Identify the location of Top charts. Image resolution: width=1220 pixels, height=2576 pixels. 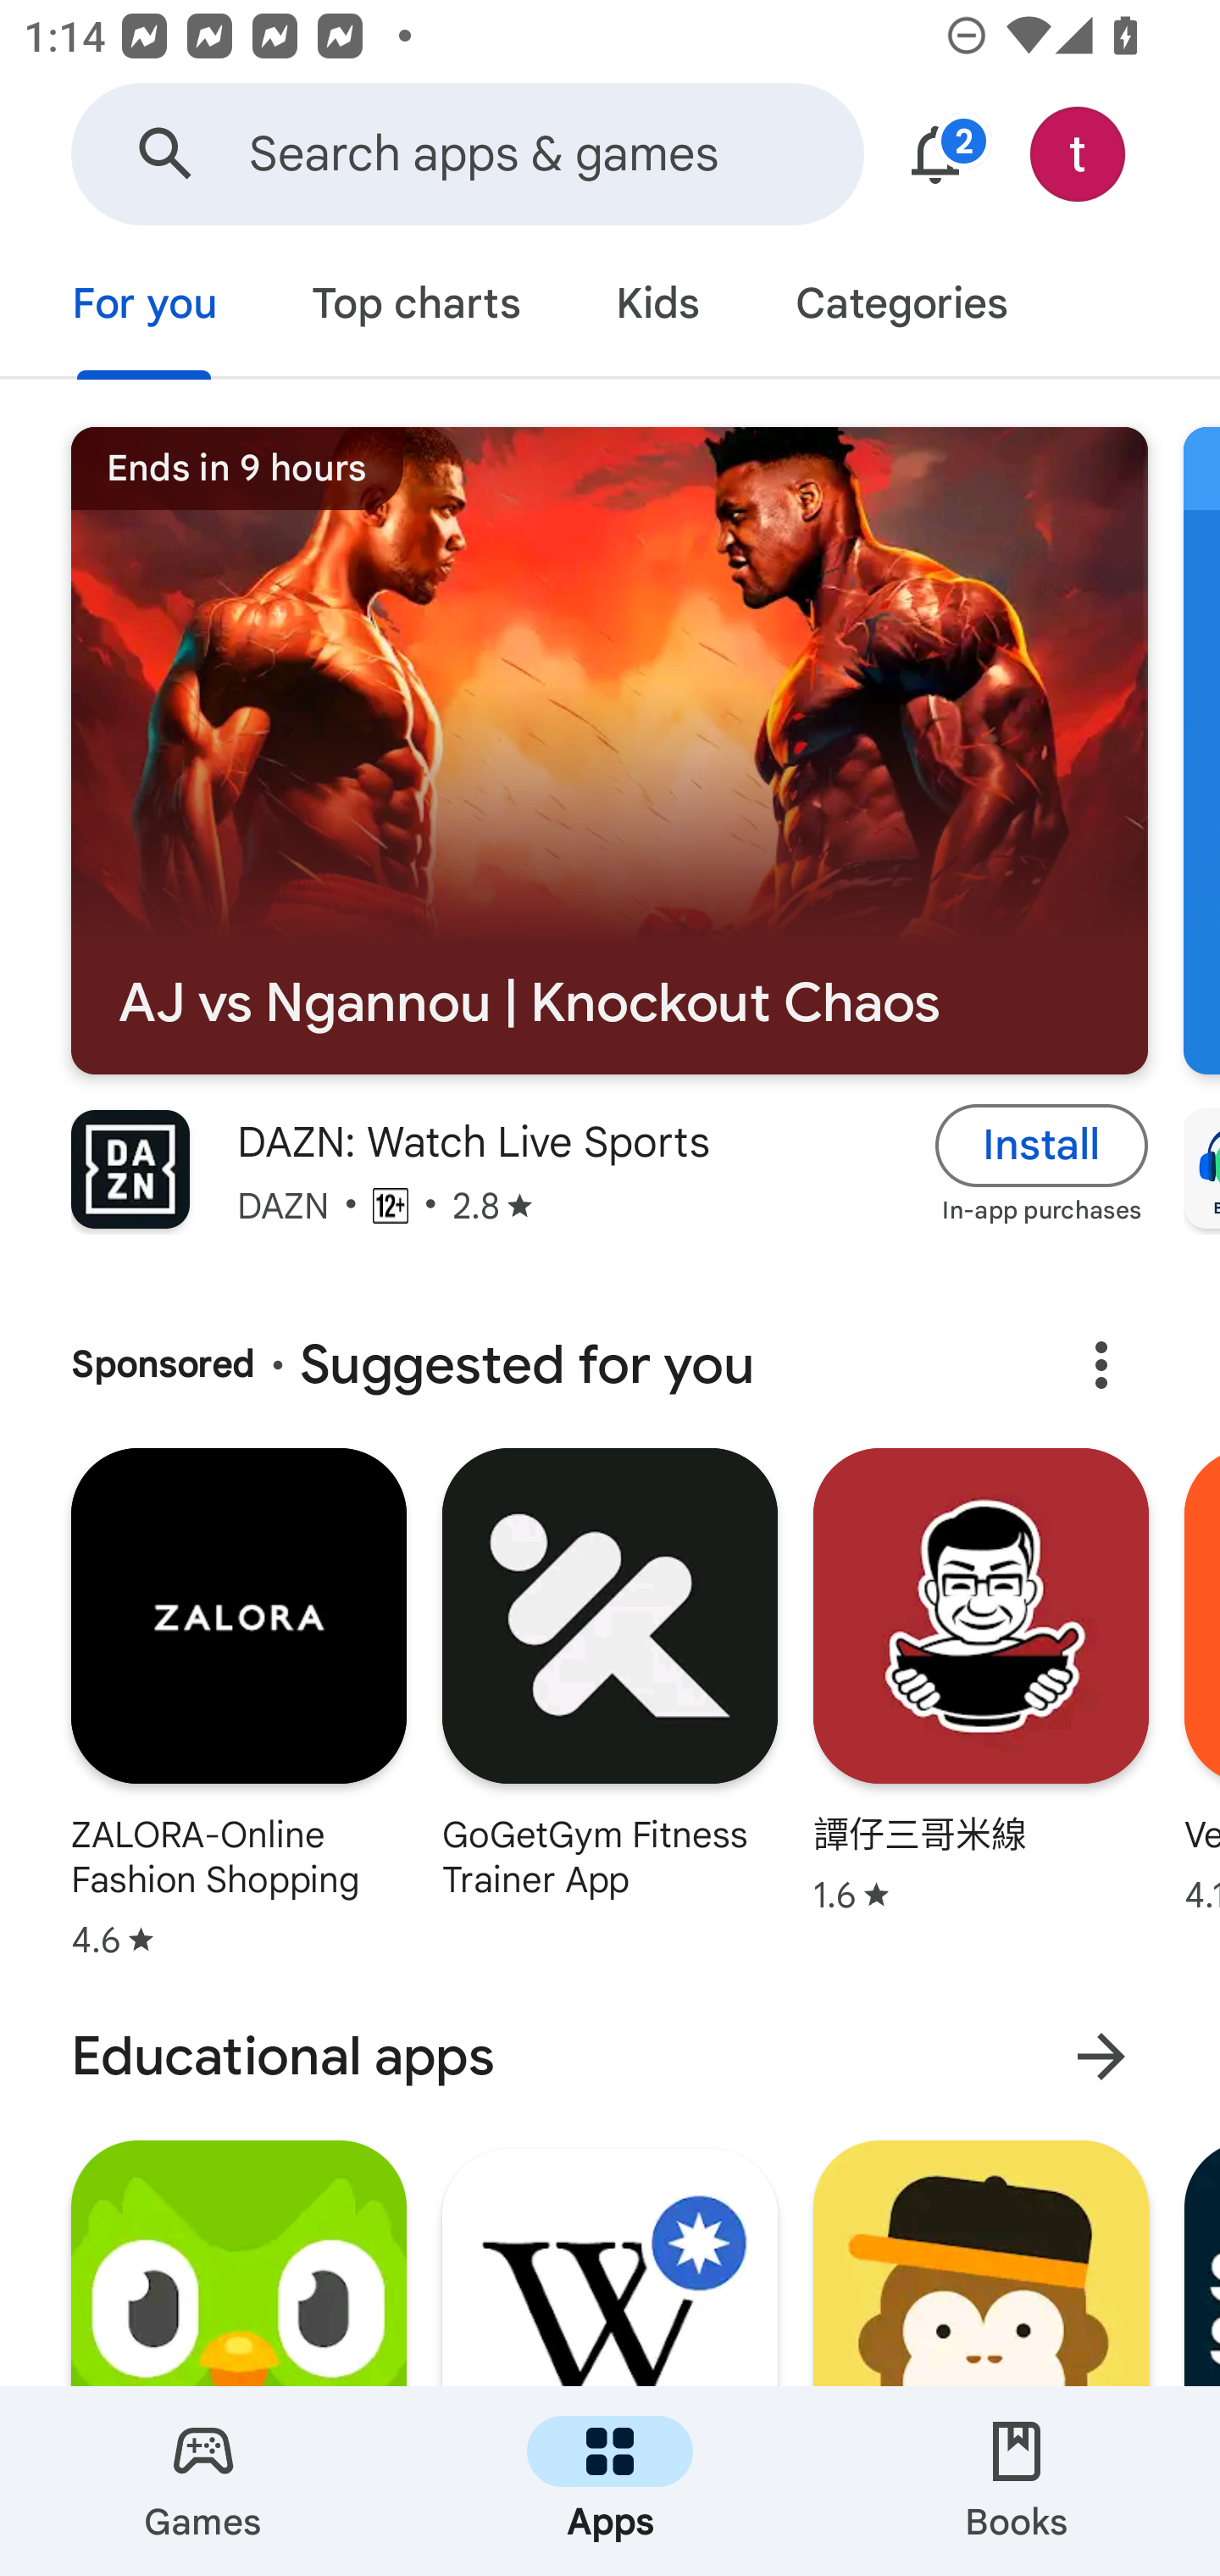
(417, 307).